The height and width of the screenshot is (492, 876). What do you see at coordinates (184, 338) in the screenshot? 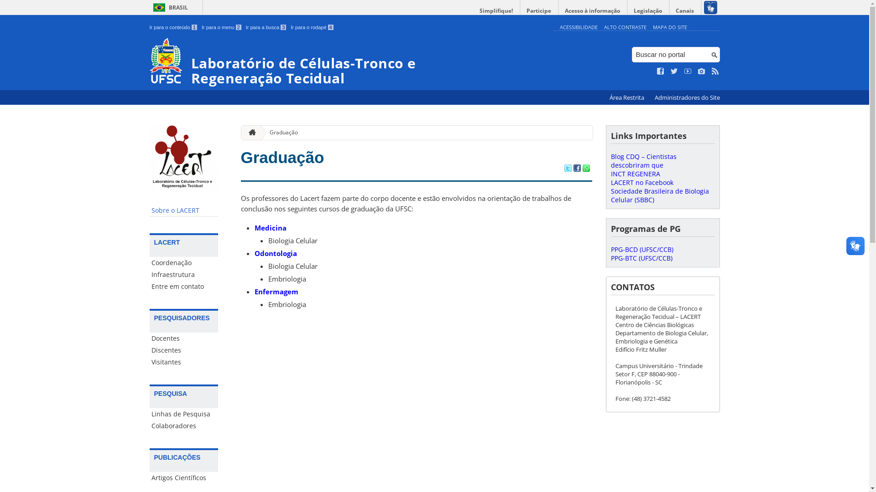
I see `Docentes` at bounding box center [184, 338].